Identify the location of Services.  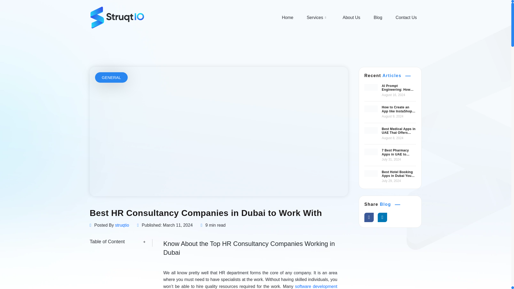
(318, 17).